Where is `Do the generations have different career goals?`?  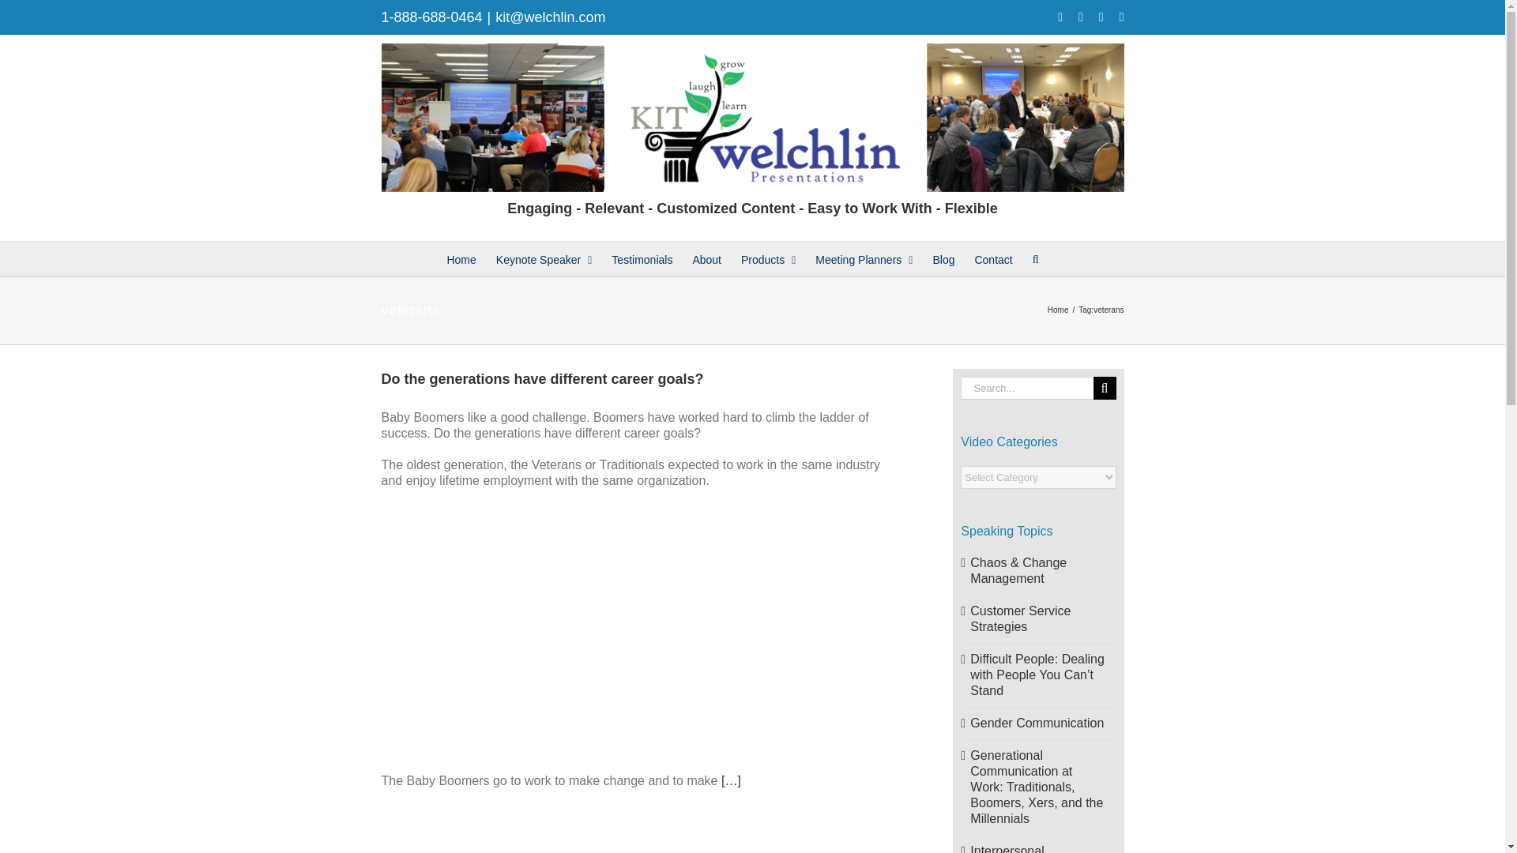 Do the generations have different career goals? is located at coordinates (542, 379).